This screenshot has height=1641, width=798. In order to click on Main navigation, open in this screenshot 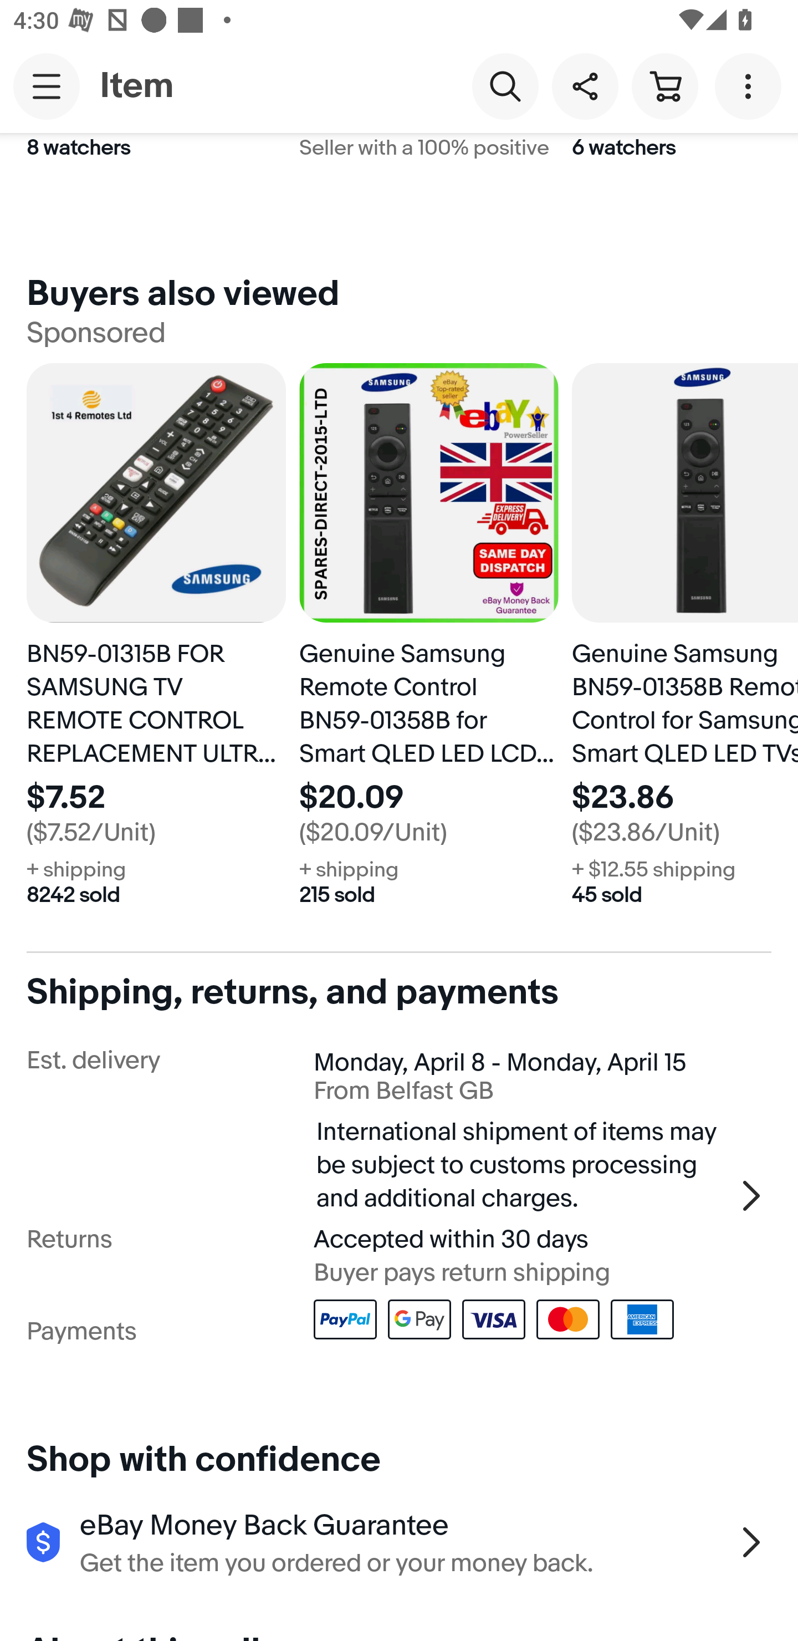, I will do `click(47, 86)`.